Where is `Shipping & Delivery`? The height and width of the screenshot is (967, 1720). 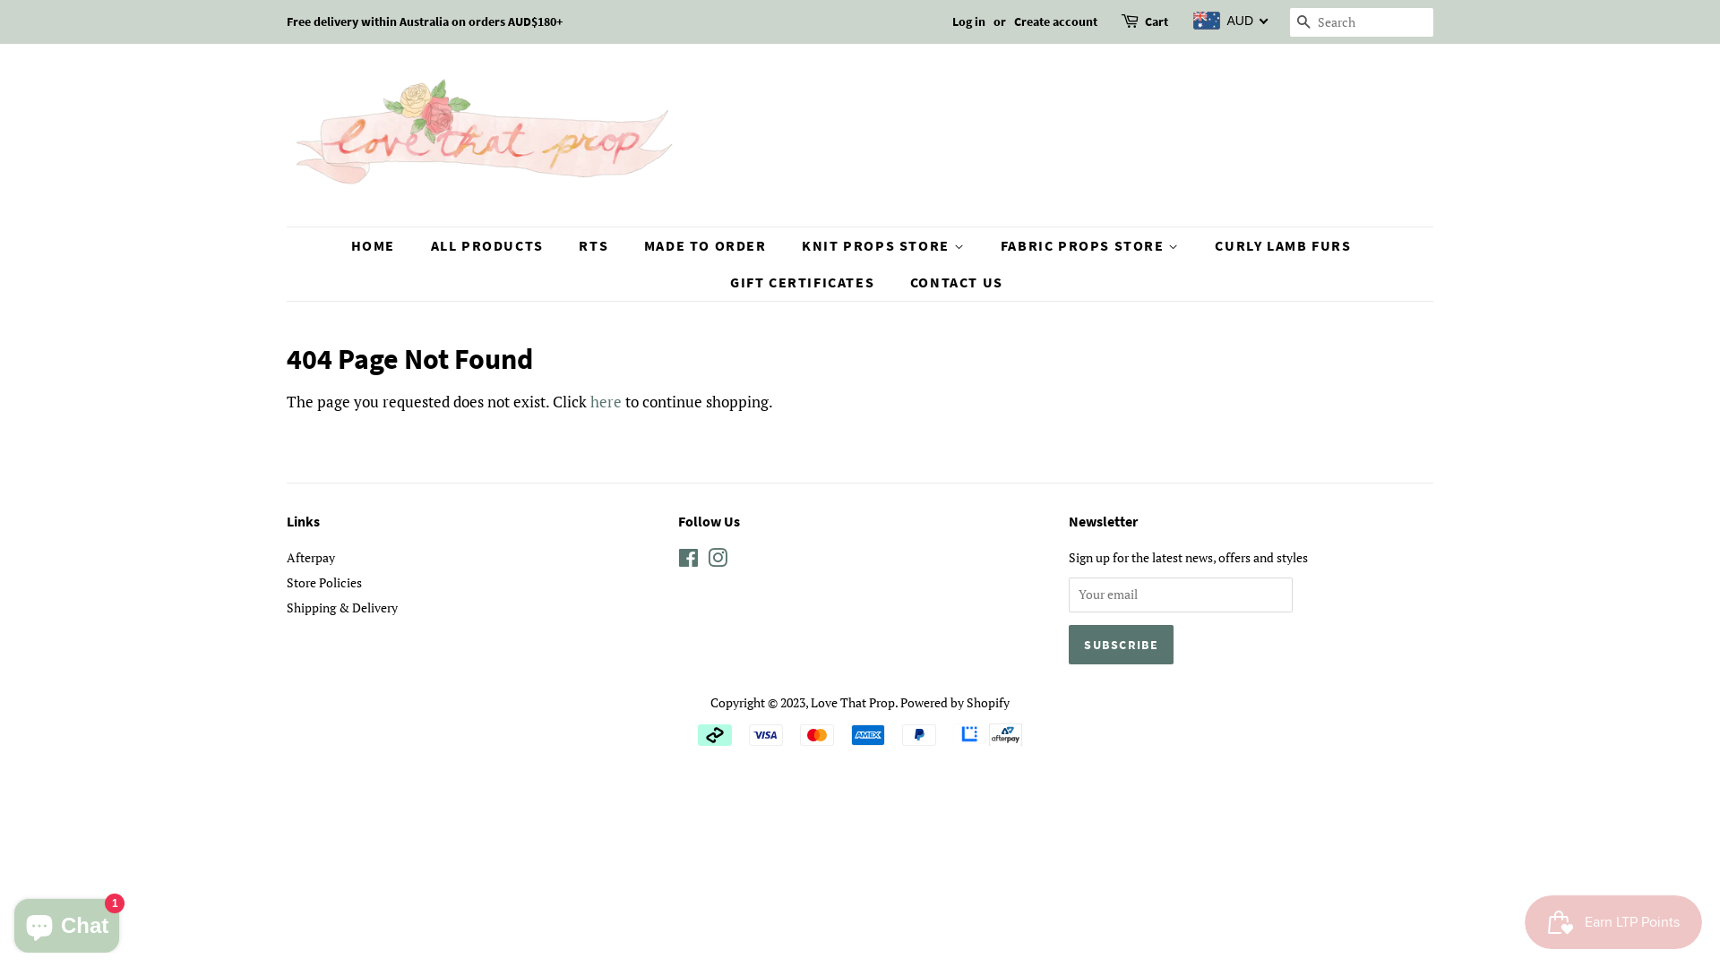 Shipping & Delivery is located at coordinates (342, 607).